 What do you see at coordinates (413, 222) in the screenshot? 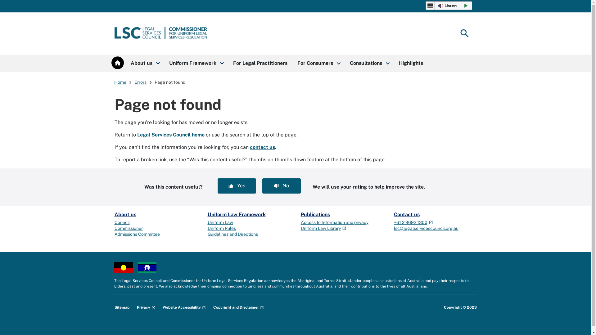
I see `+61 2 9692 1300
- external site
launch` at bounding box center [413, 222].